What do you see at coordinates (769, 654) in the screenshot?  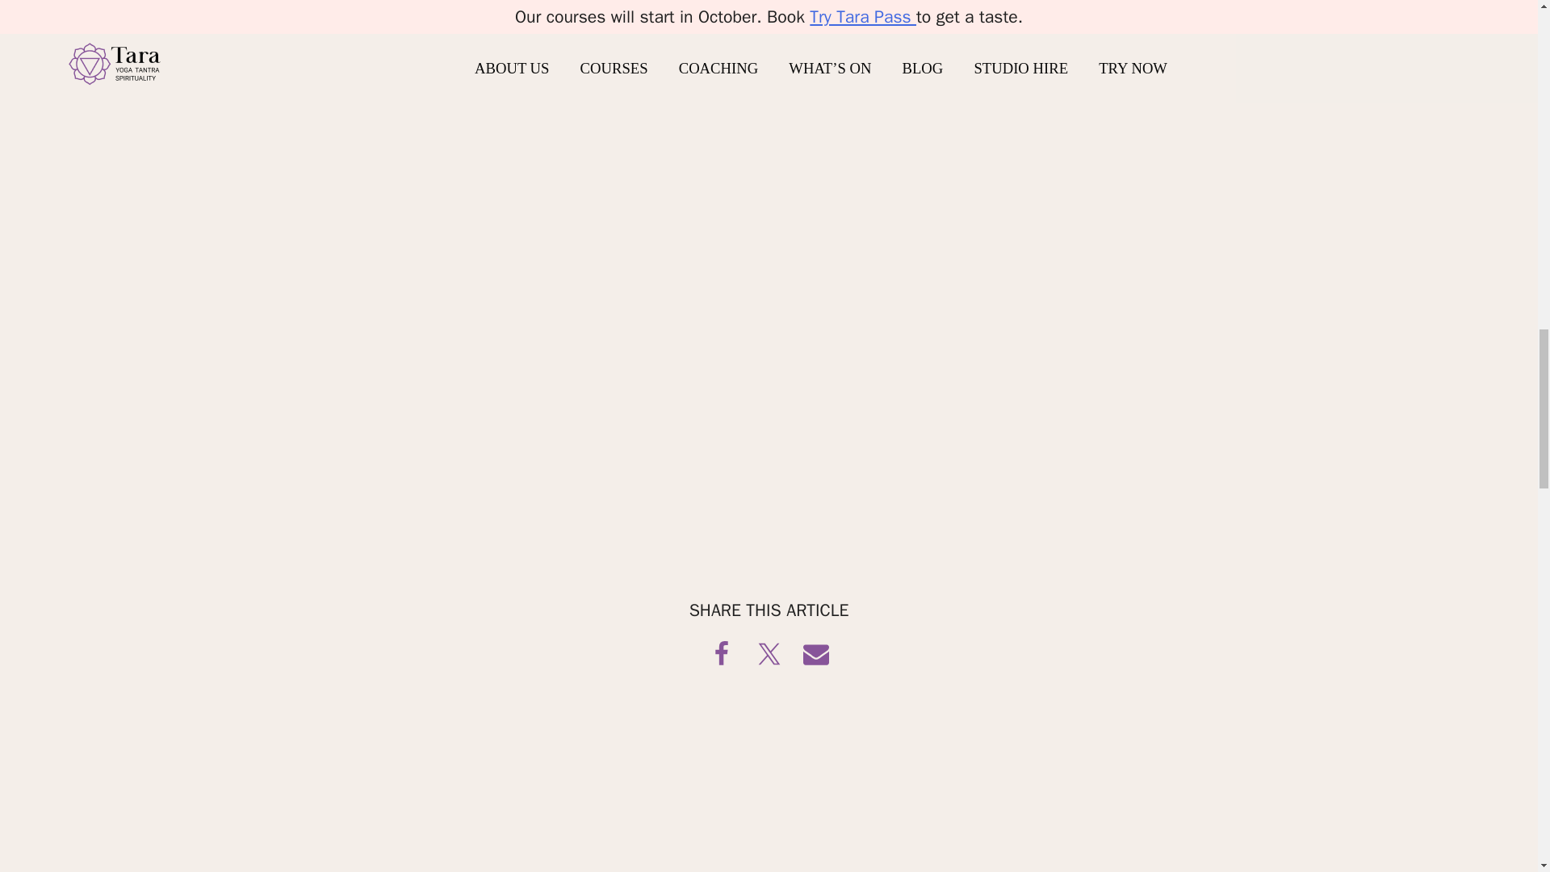 I see `Share on Twitter` at bounding box center [769, 654].